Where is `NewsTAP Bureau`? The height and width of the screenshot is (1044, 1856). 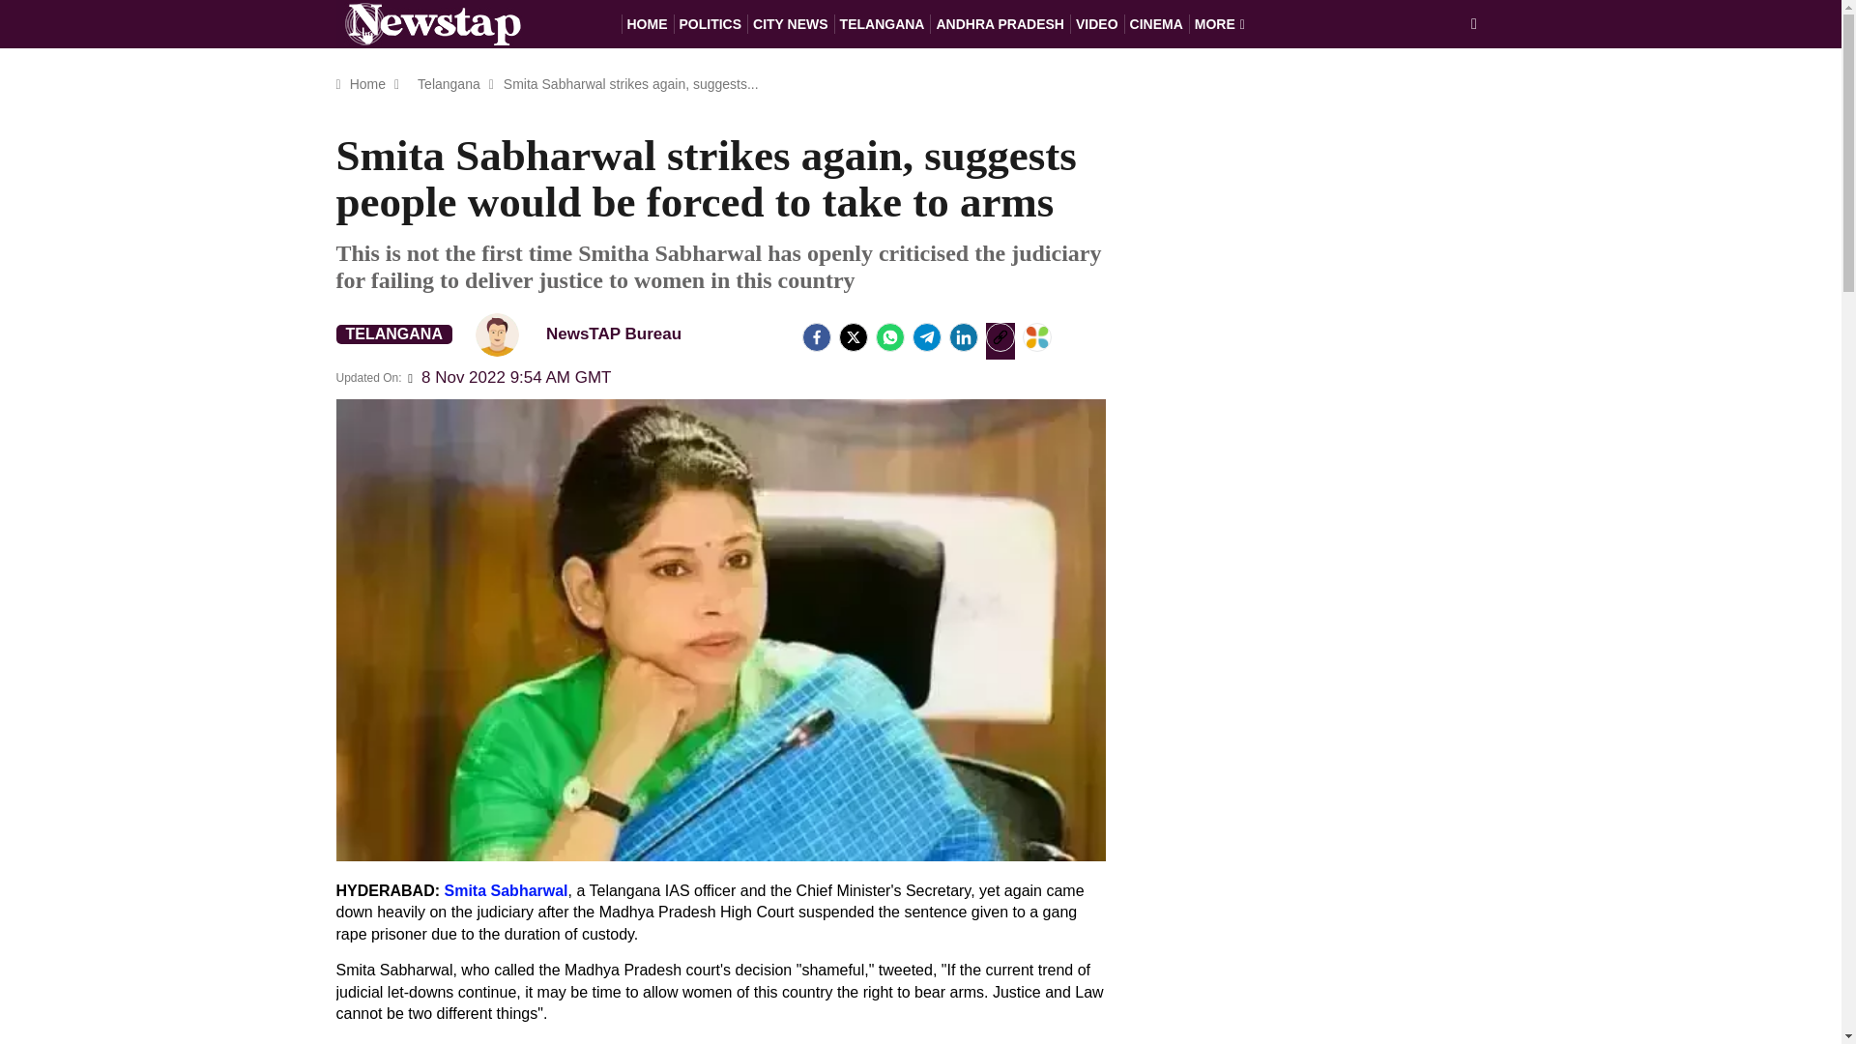
NewsTAP Bureau is located at coordinates (587, 333).